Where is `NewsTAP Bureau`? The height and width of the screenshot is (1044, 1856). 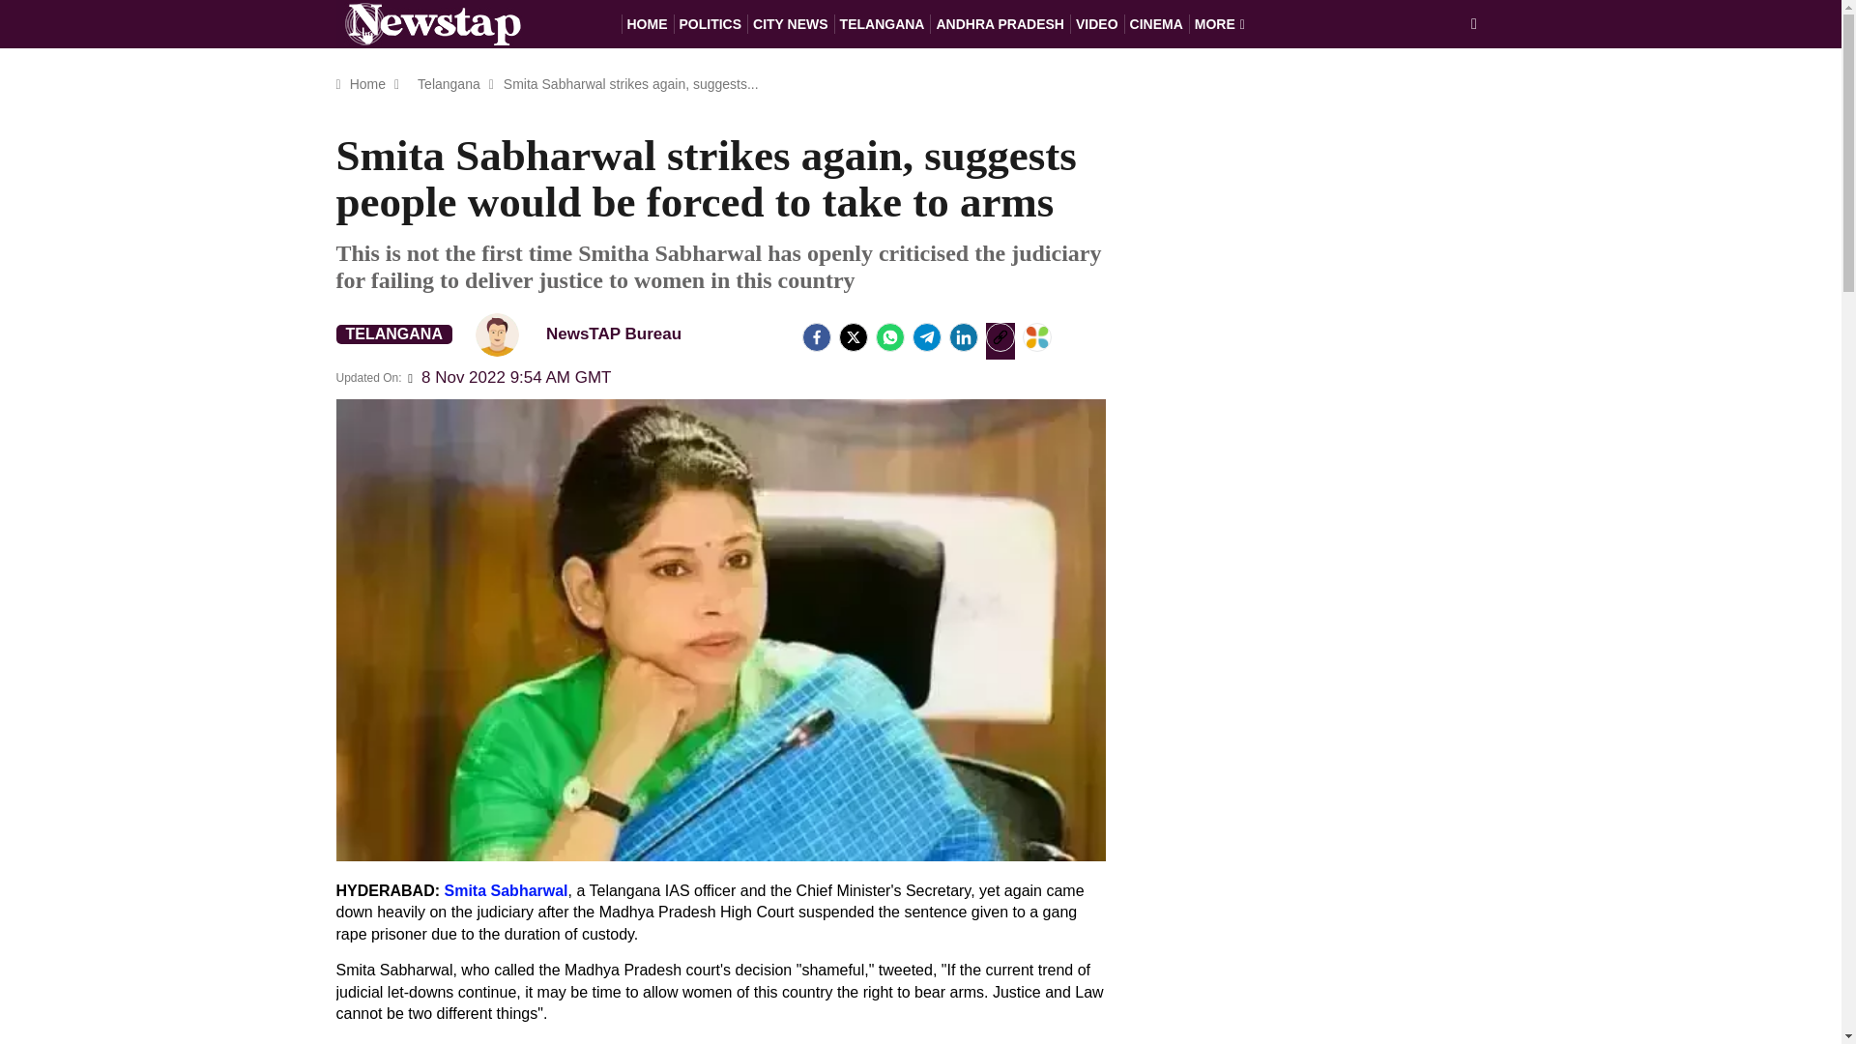
NewsTAP Bureau is located at coordinates (587, 333).